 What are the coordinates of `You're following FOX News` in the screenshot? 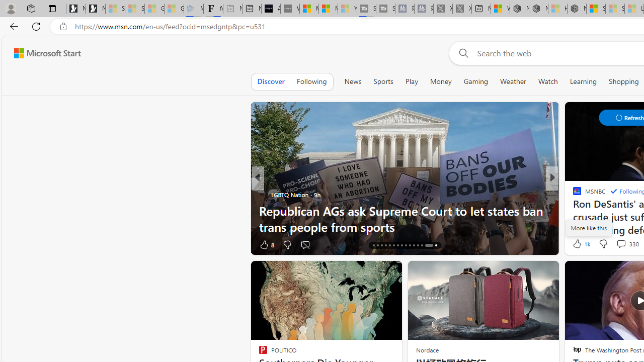 It's located at (224, 246).